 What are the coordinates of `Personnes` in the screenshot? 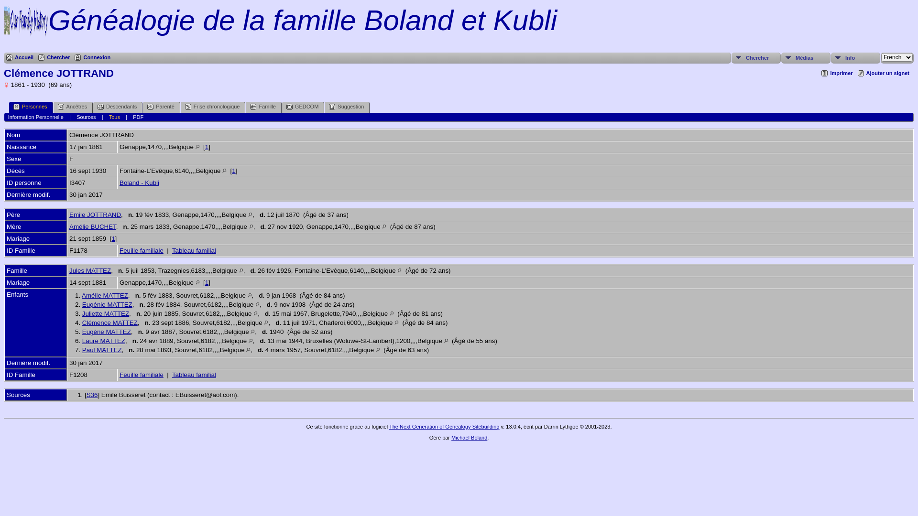 It's located at (31, 107).